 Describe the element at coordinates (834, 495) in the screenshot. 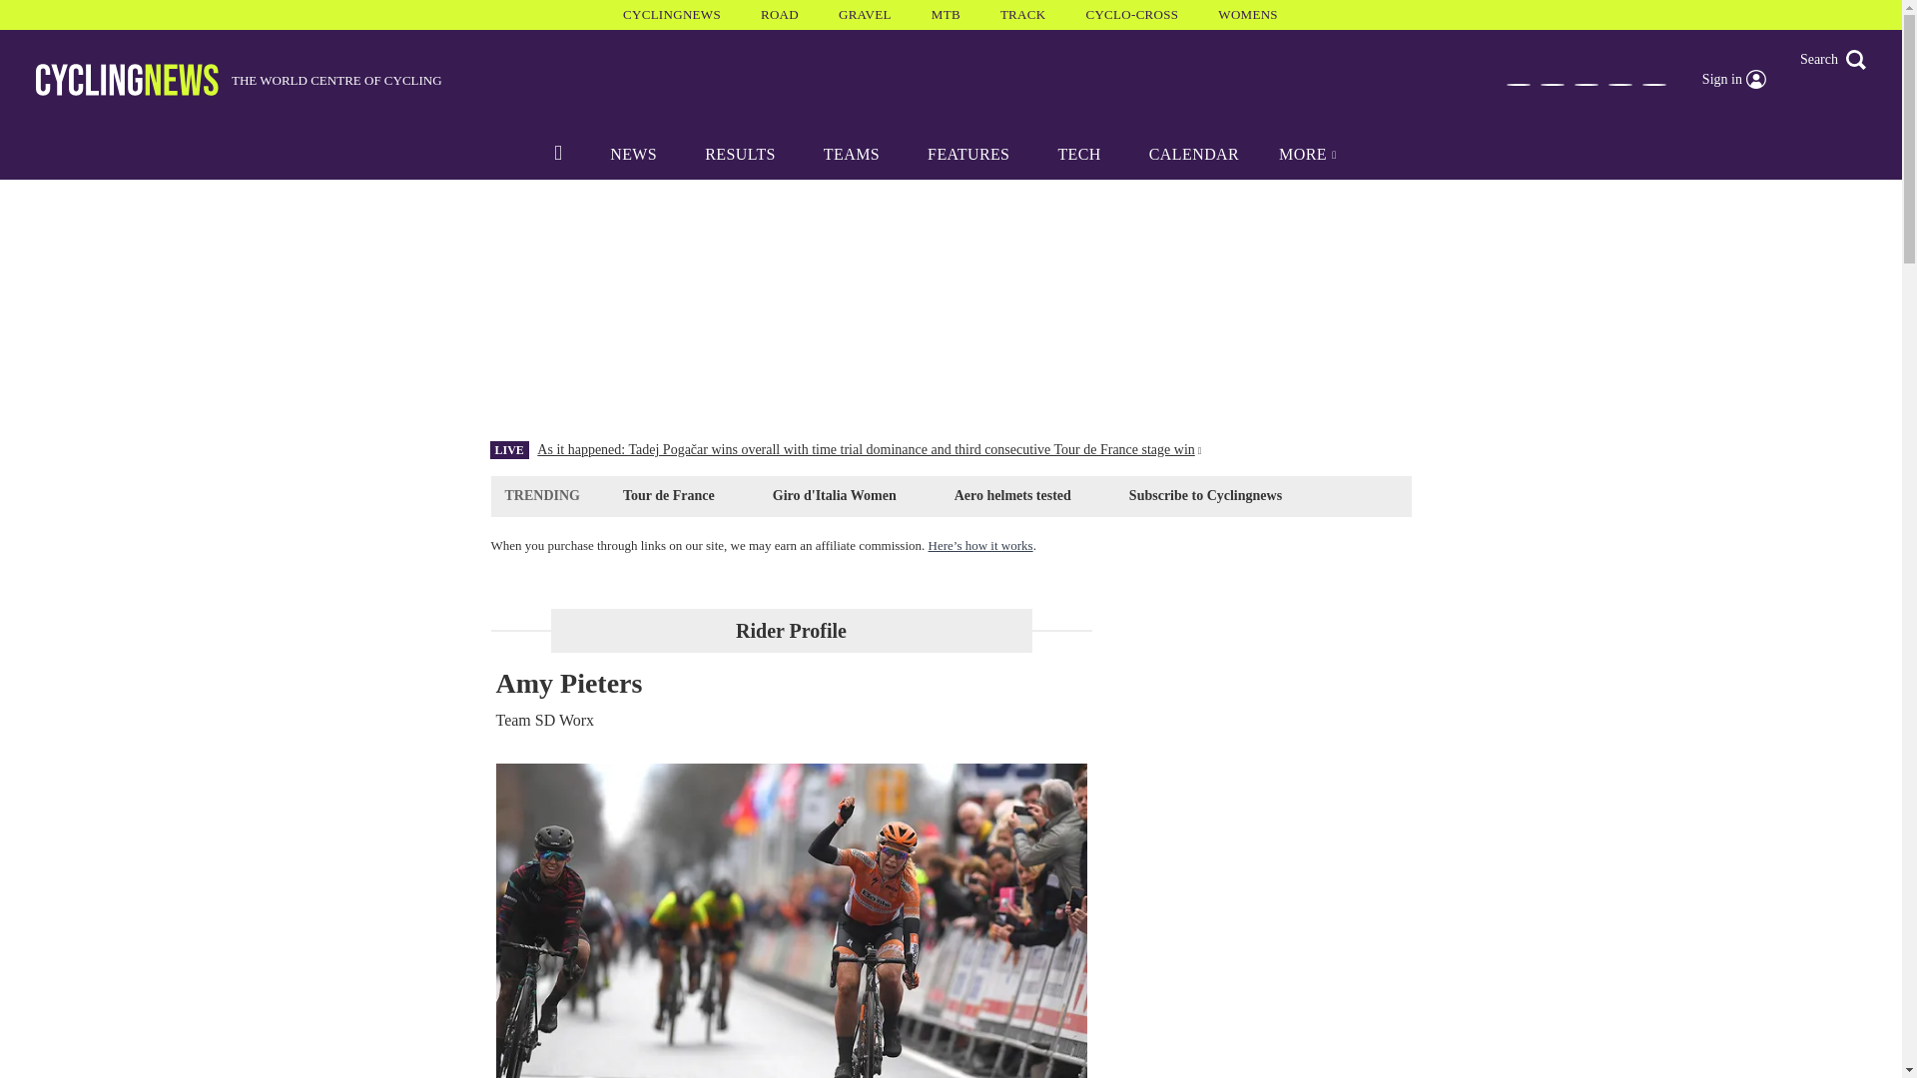

I see `Giro d'Italia Women` at that location.